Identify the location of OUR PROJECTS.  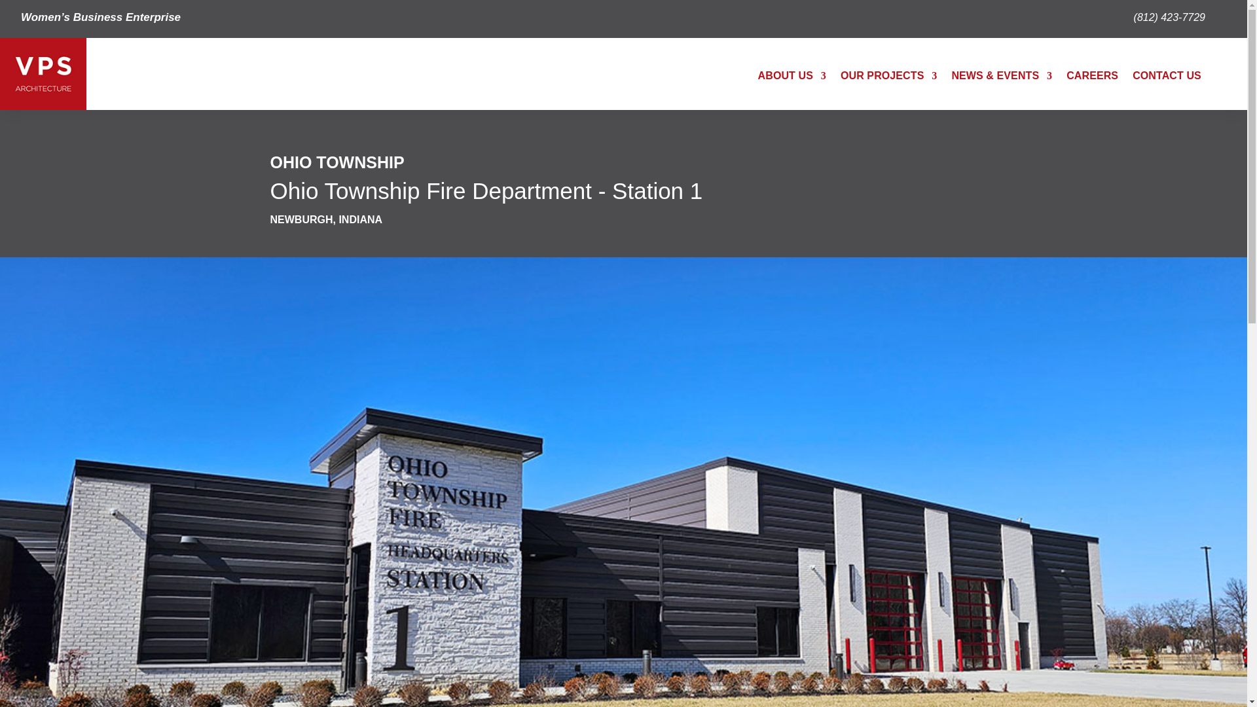
(888, 79).